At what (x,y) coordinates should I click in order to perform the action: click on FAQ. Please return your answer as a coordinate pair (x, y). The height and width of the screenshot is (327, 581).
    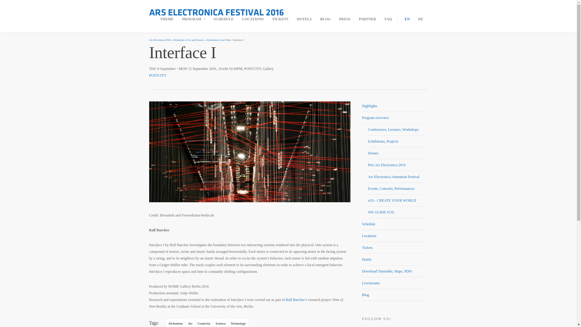
    Looking at the image, I should click on (388, 19).